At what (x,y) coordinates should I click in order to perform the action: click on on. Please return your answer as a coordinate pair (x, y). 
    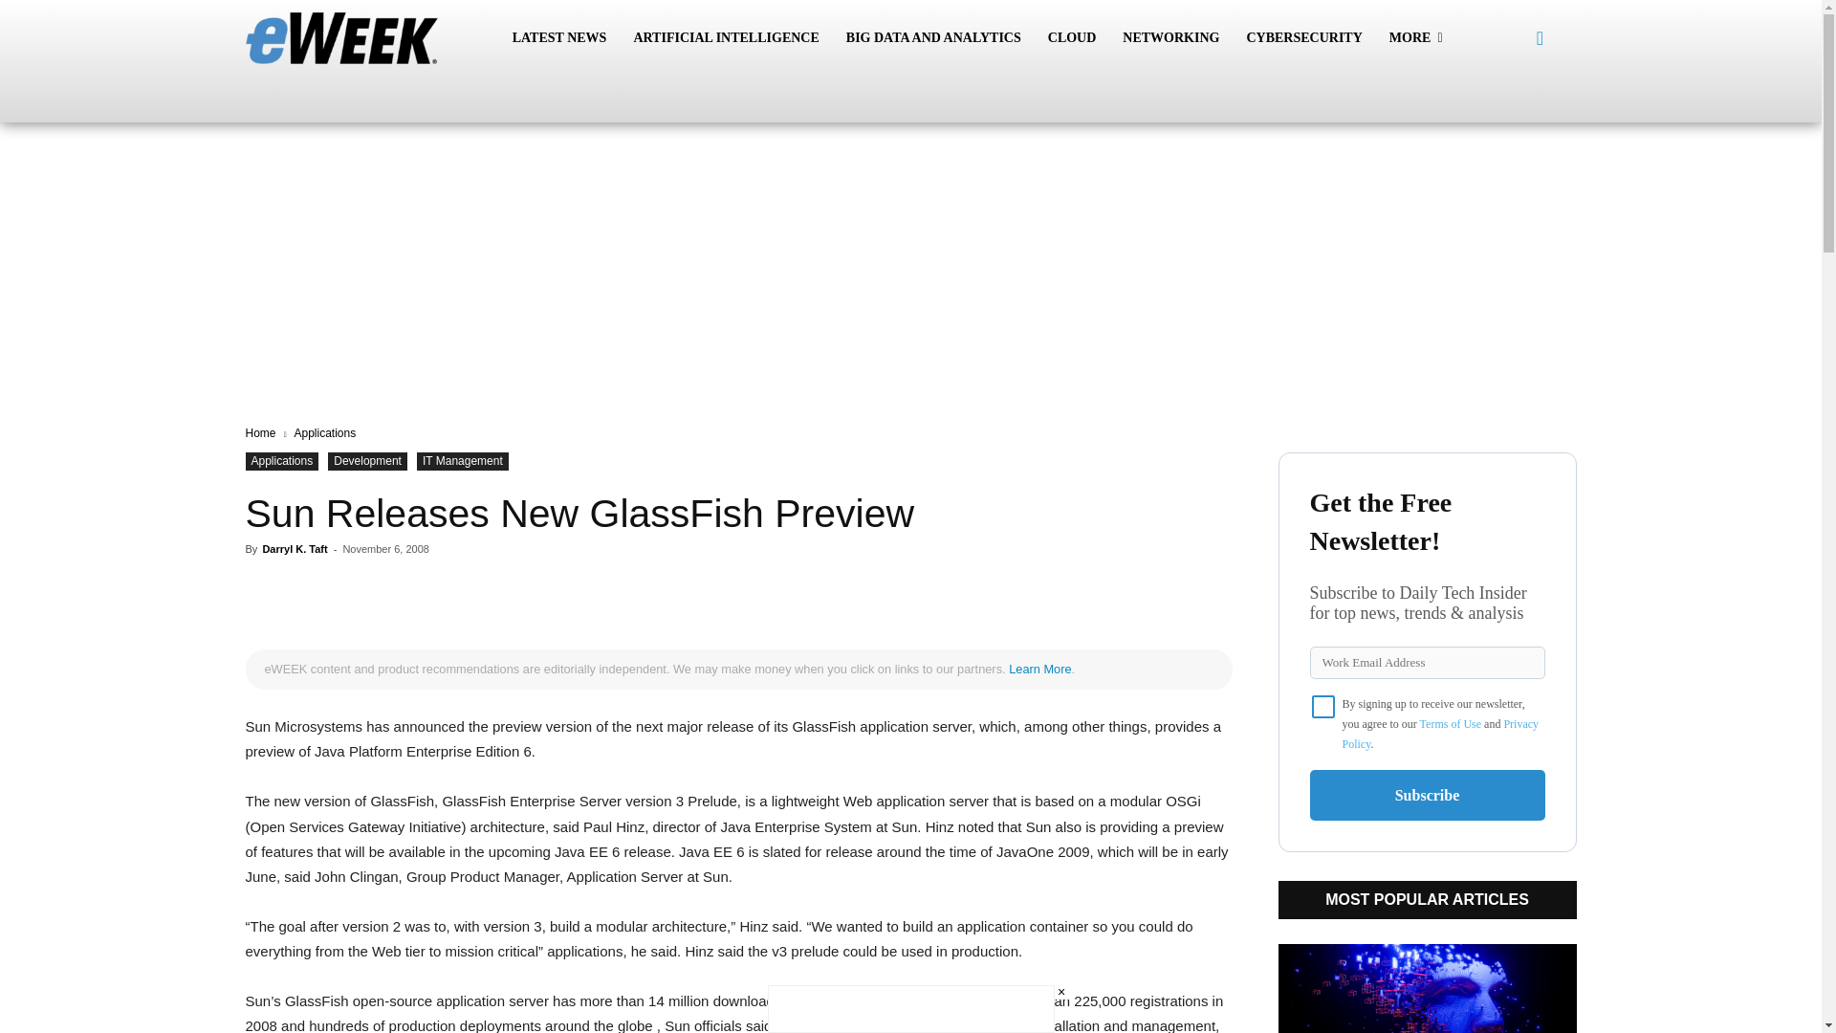
    Looking at the image, I should click on (1323, 706).